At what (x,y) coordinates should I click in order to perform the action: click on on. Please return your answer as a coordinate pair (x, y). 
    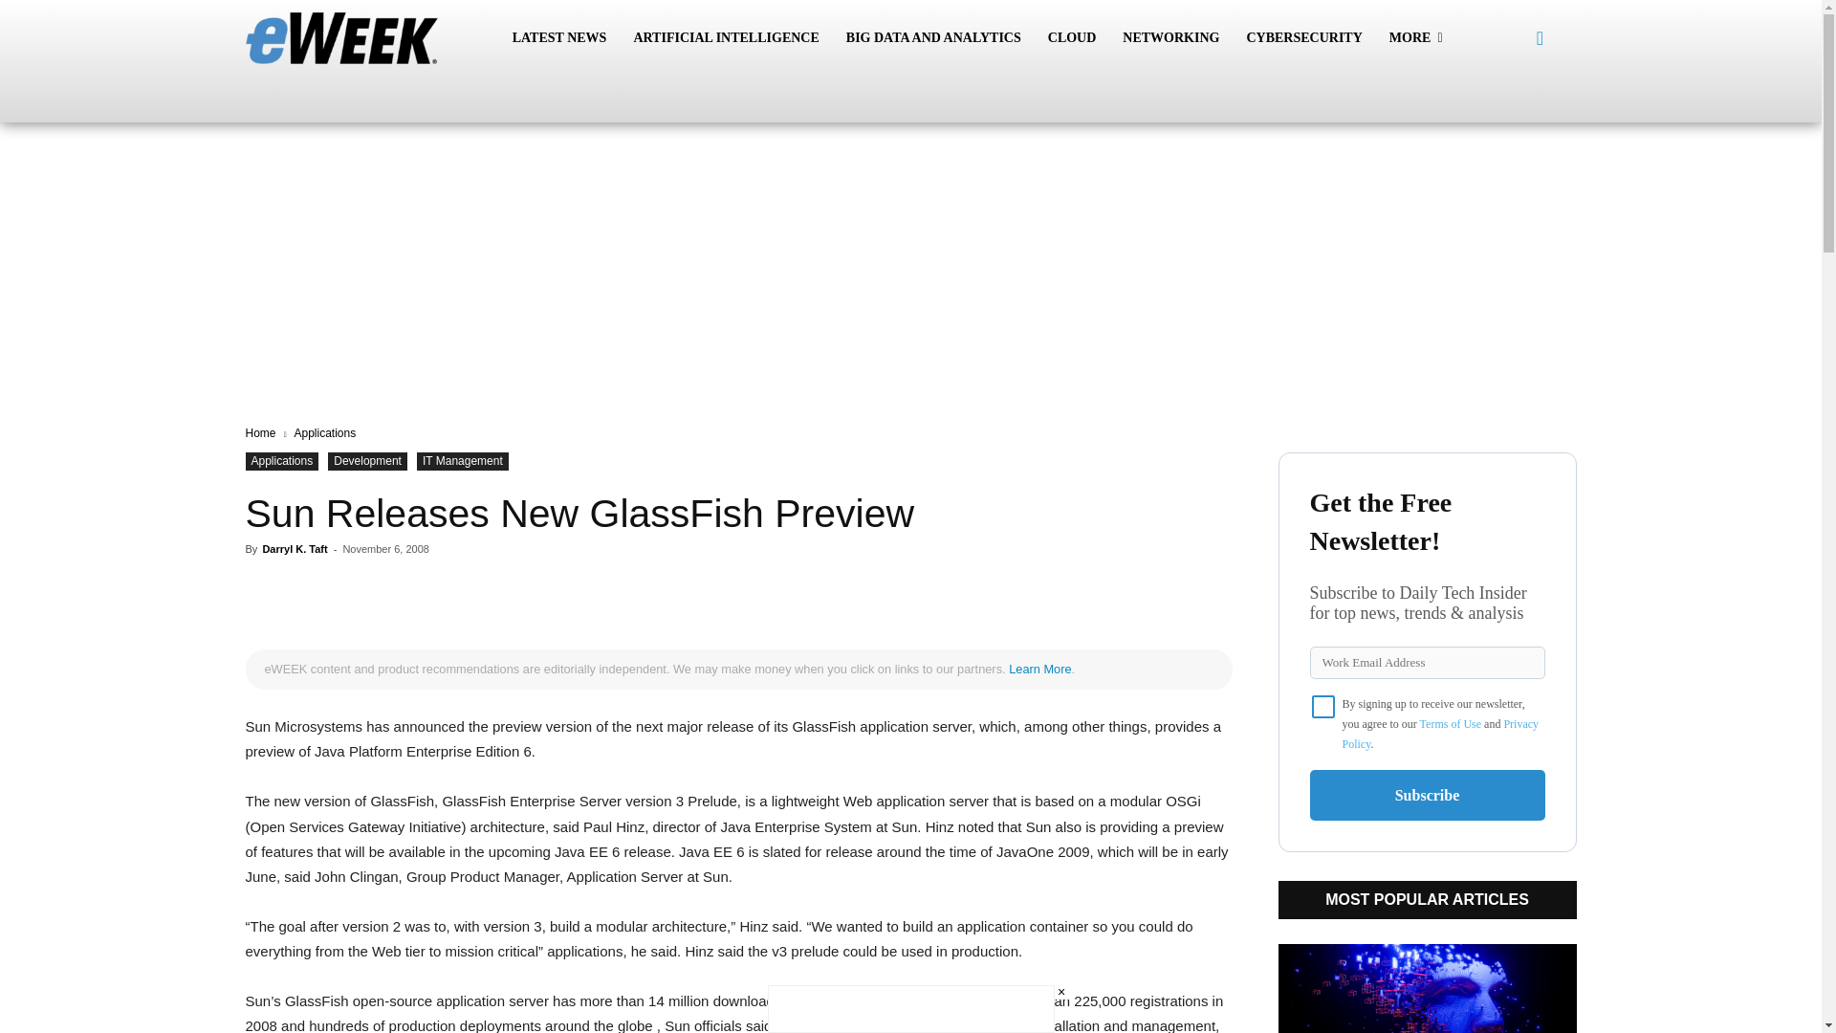
    Looking at the image, I should click on (1323, 706).